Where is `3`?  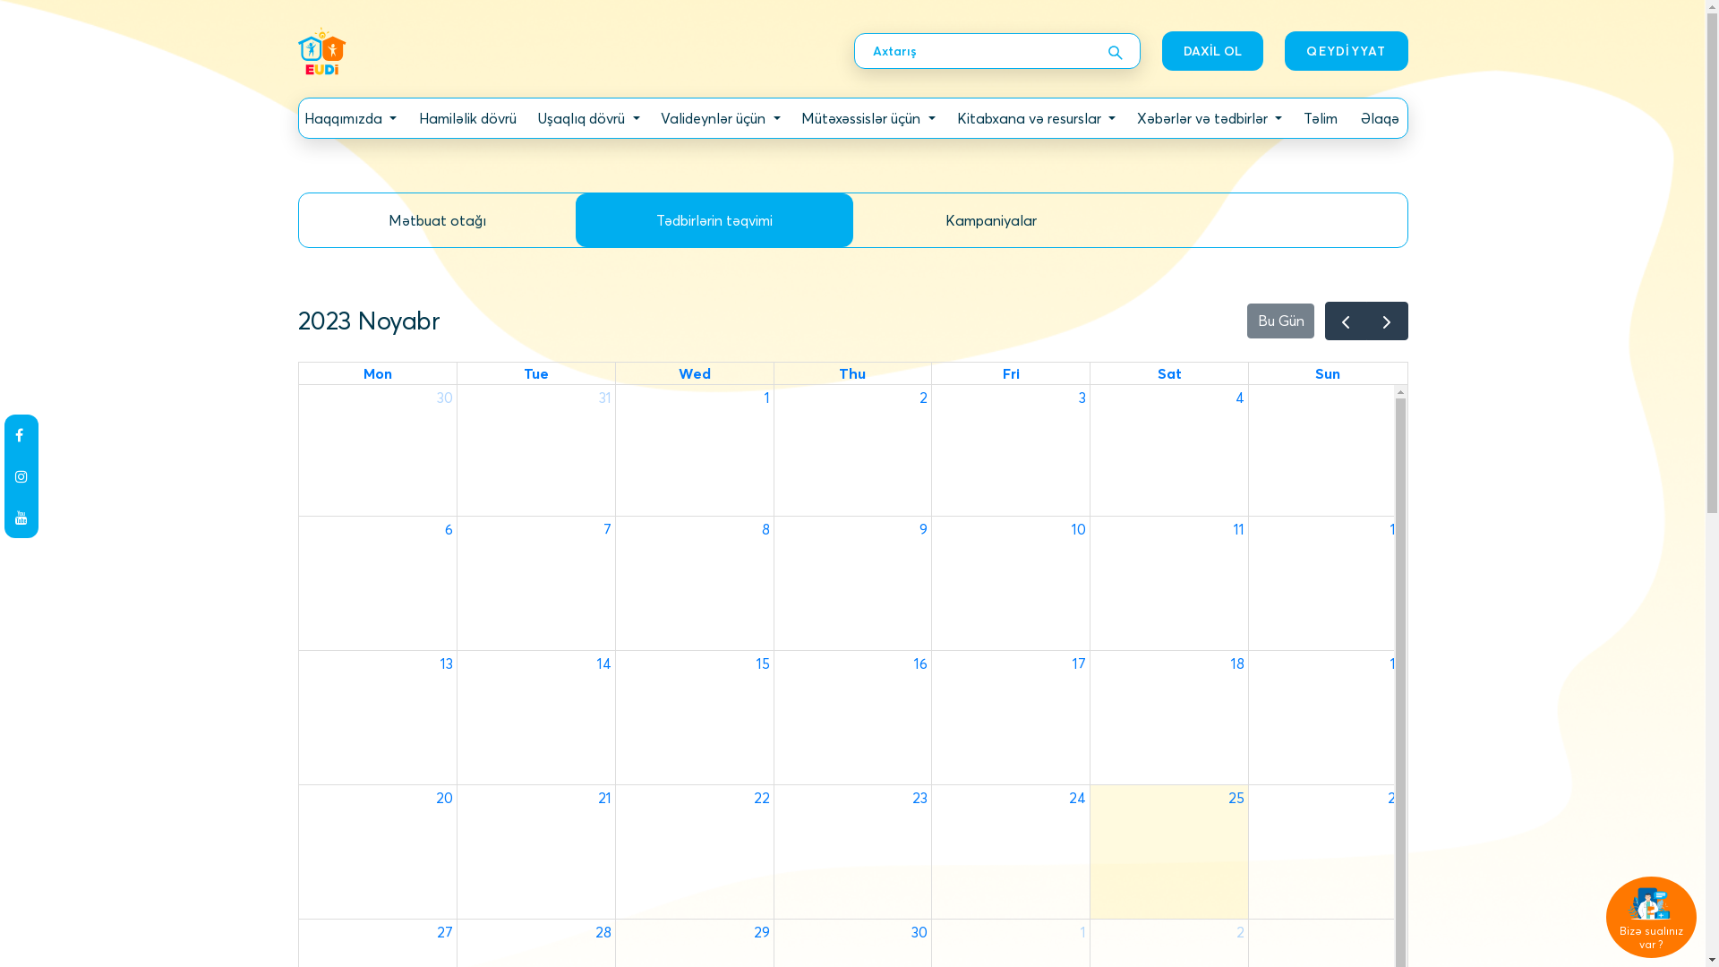
3 is located at coordinates (1400, 932).